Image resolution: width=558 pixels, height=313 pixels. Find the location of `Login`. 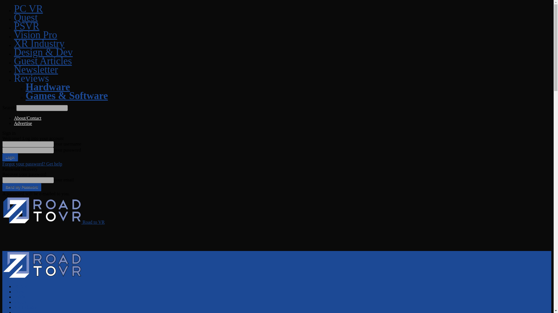

Login is located at coordinates (10, 157).